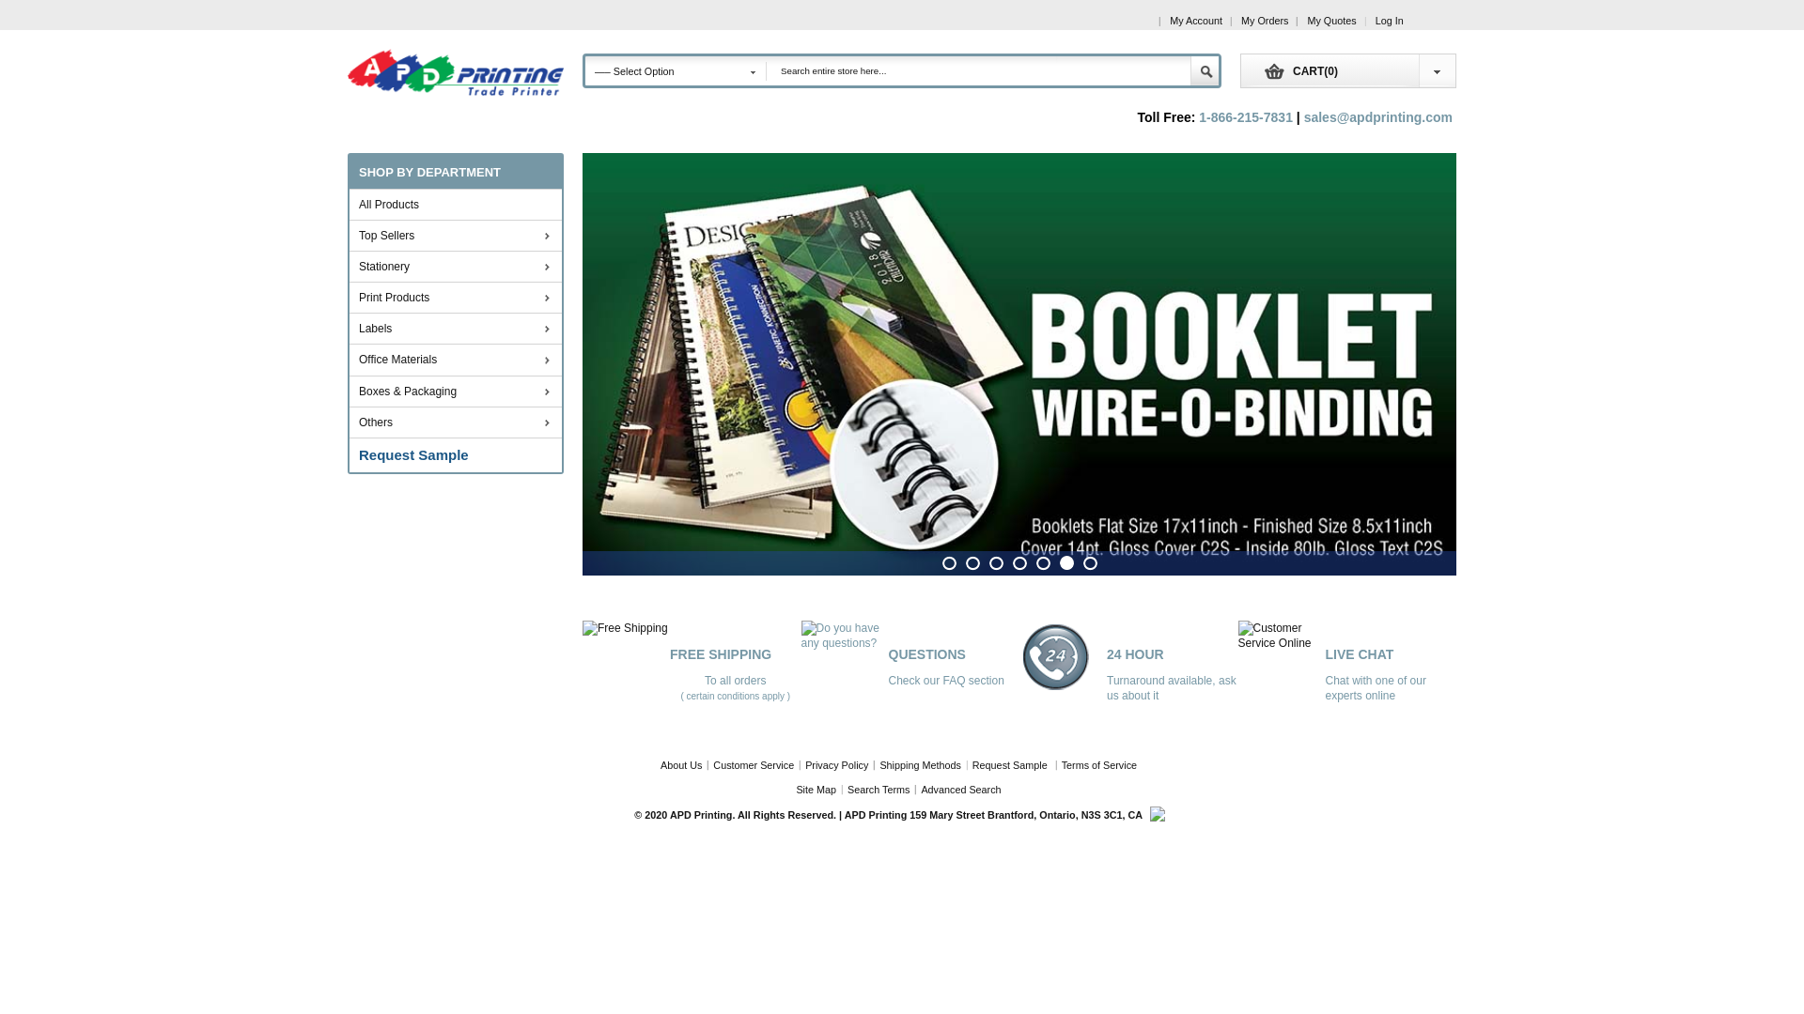  Describe the element at coordinates (996, 563) in the screenshot. I see `3` at that location.